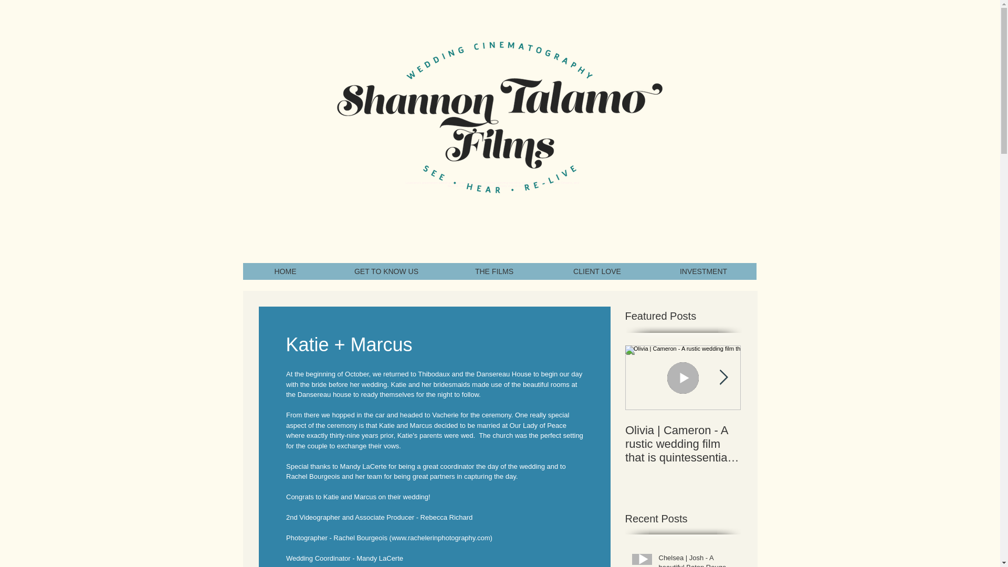  What do you see at coordinates (703, 271) in the screenshot?
I see `INVESTMENT` at bounding box center [703, 271].